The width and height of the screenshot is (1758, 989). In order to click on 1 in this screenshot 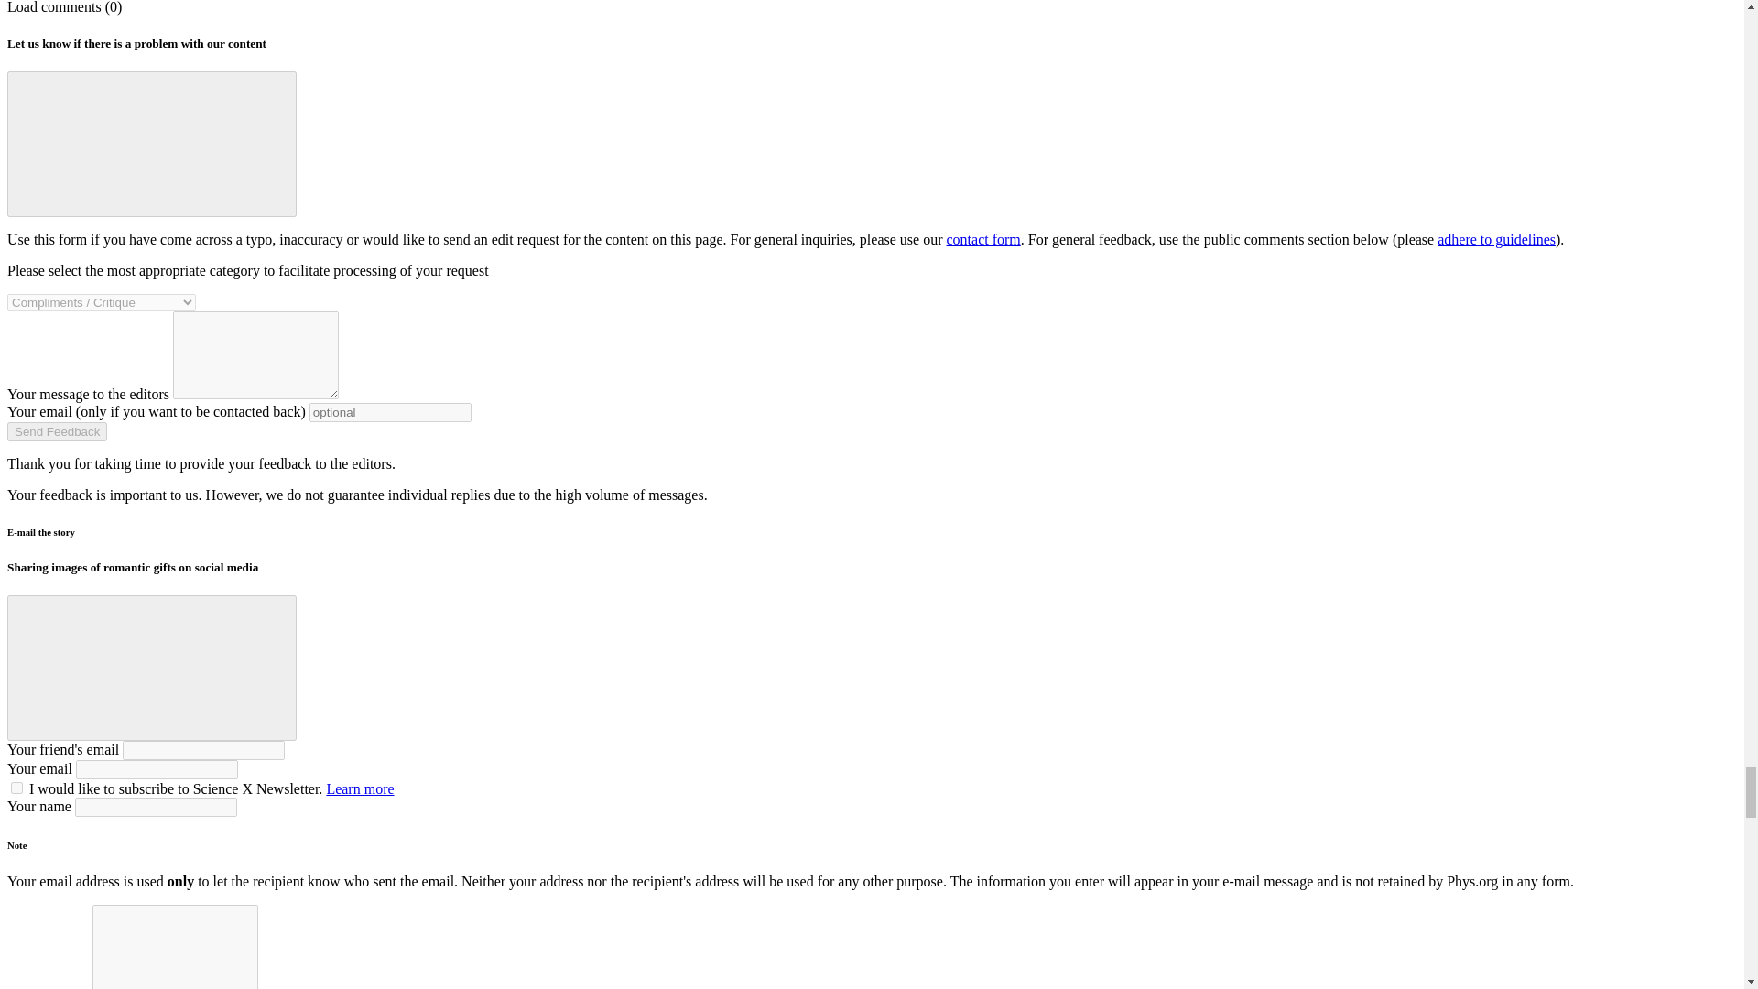, I will do `click(16, 788)`.